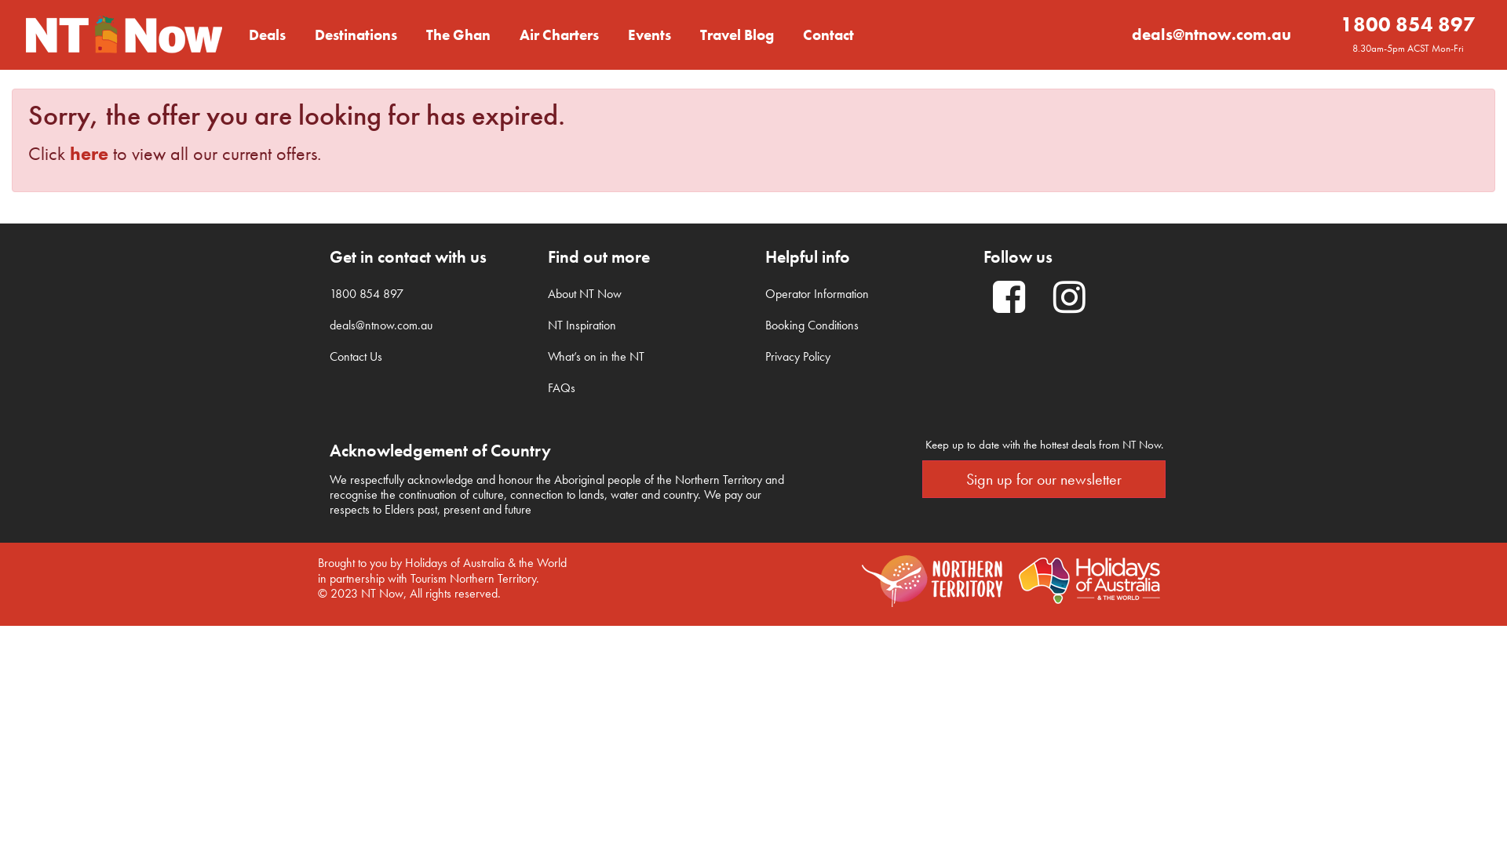  I want to click on FAQs, so click(562, 387).